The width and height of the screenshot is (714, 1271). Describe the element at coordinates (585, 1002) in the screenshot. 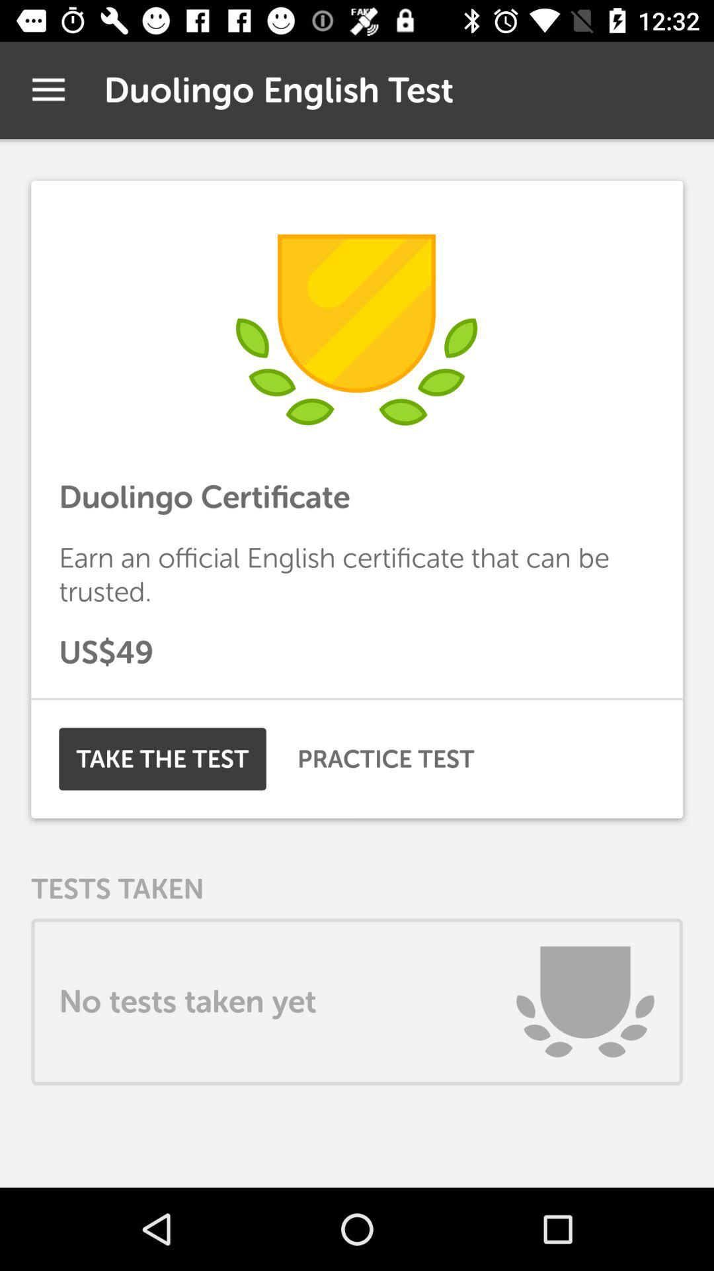

I see `select the item to the right of the no tests taken icon` at that location.